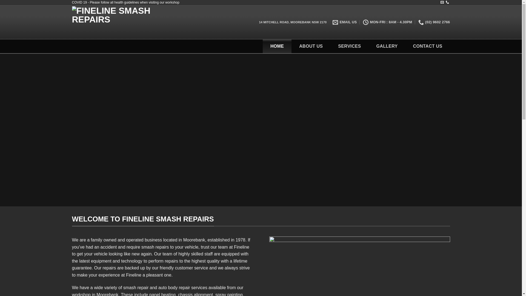  I want to click on CONTACT US, so click(428, 46).